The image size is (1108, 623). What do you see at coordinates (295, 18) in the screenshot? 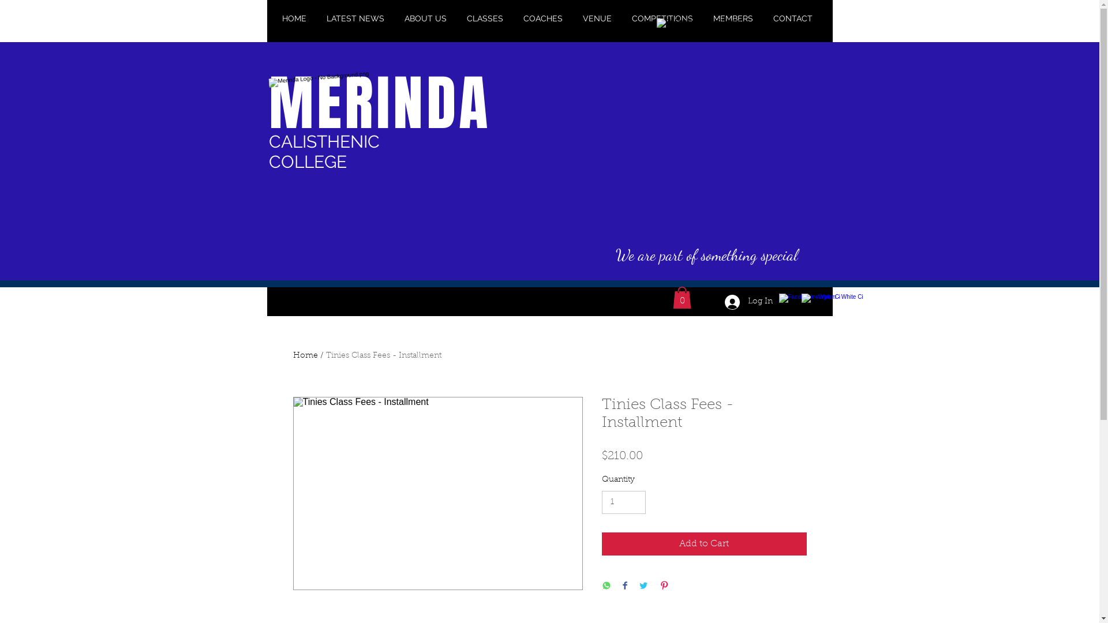
I see `HOME` at bounding box center [295, 18].